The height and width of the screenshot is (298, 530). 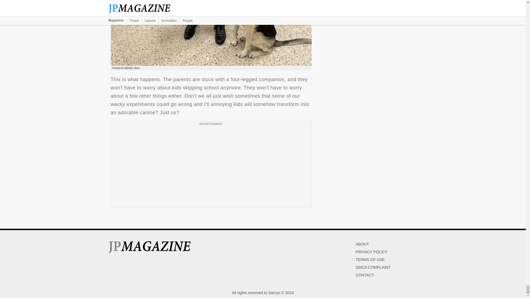 I want to click on ABOUT, so click(x=362, y=244).